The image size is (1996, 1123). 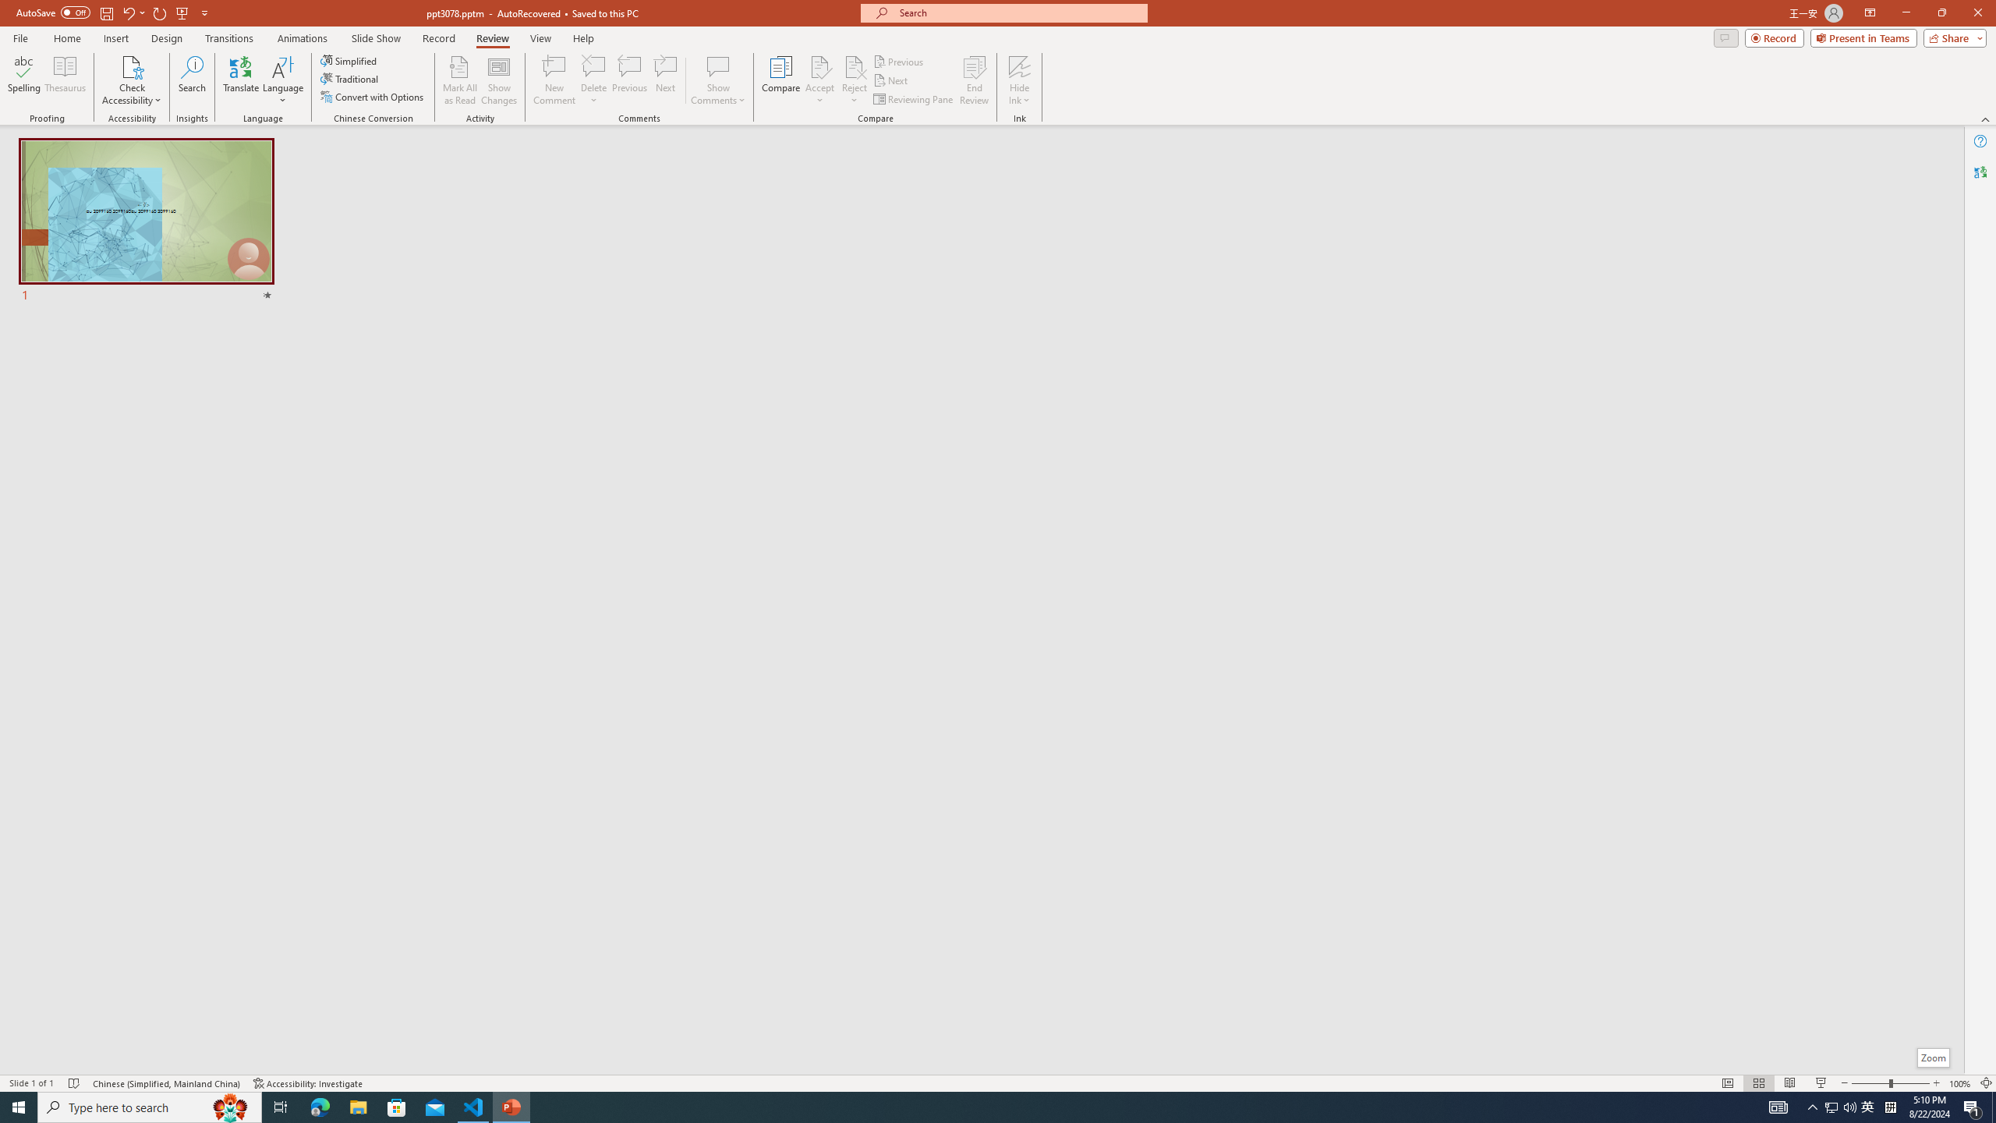 I want to click on Delete, so click(x=593, y=66).